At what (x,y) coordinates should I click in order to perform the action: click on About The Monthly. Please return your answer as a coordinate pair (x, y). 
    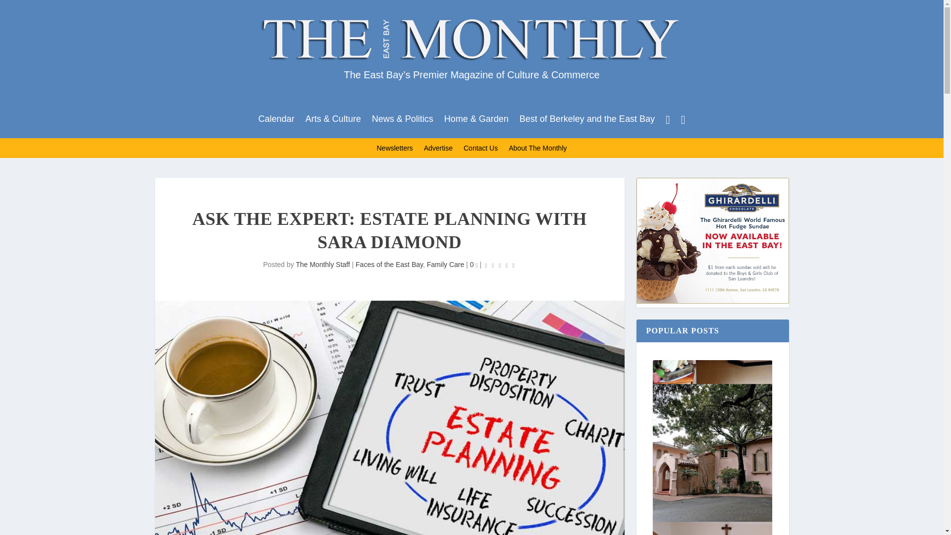
    Looking at the image, I should click on (538, 150).